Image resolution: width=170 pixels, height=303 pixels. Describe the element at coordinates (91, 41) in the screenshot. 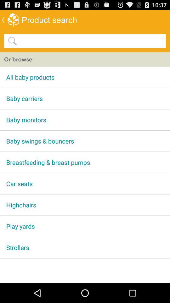

I see `search` at that location.